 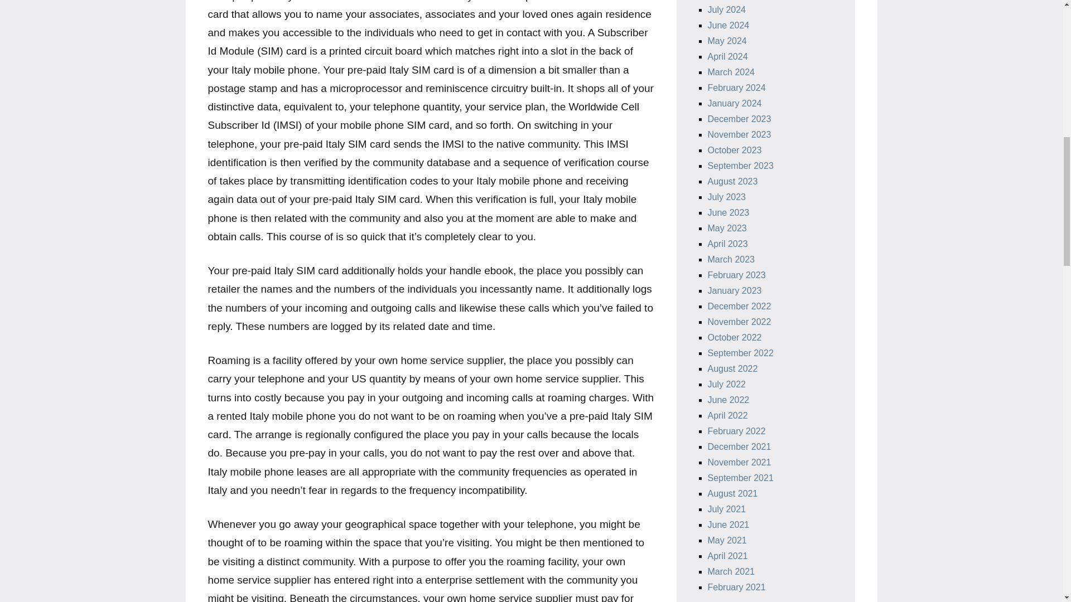 What do you see at coordinates (736, 88) in the screenshot?
I see `February 2024` at bounding box center [736, 88].